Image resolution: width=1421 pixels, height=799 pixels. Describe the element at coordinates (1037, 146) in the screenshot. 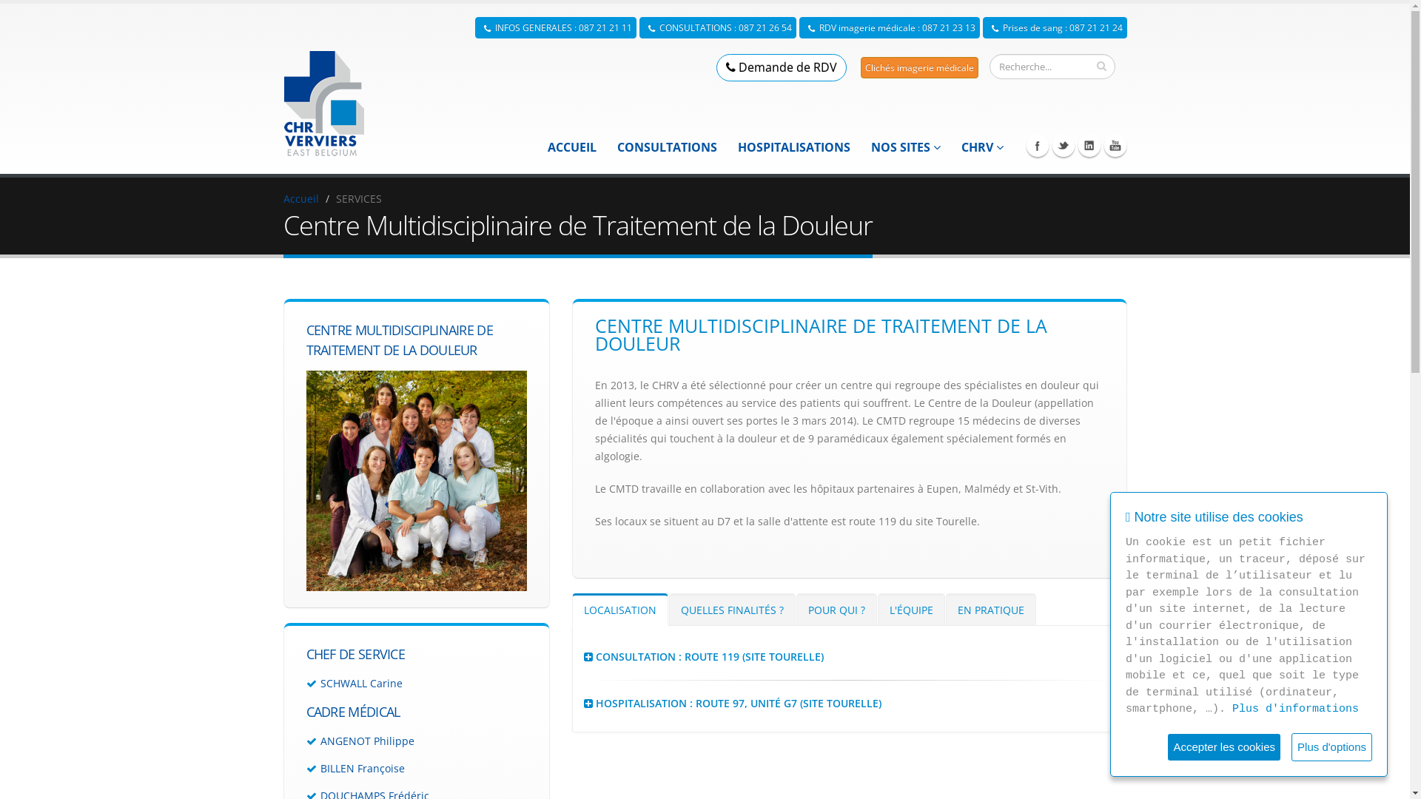

I see `Facebook` at that location.